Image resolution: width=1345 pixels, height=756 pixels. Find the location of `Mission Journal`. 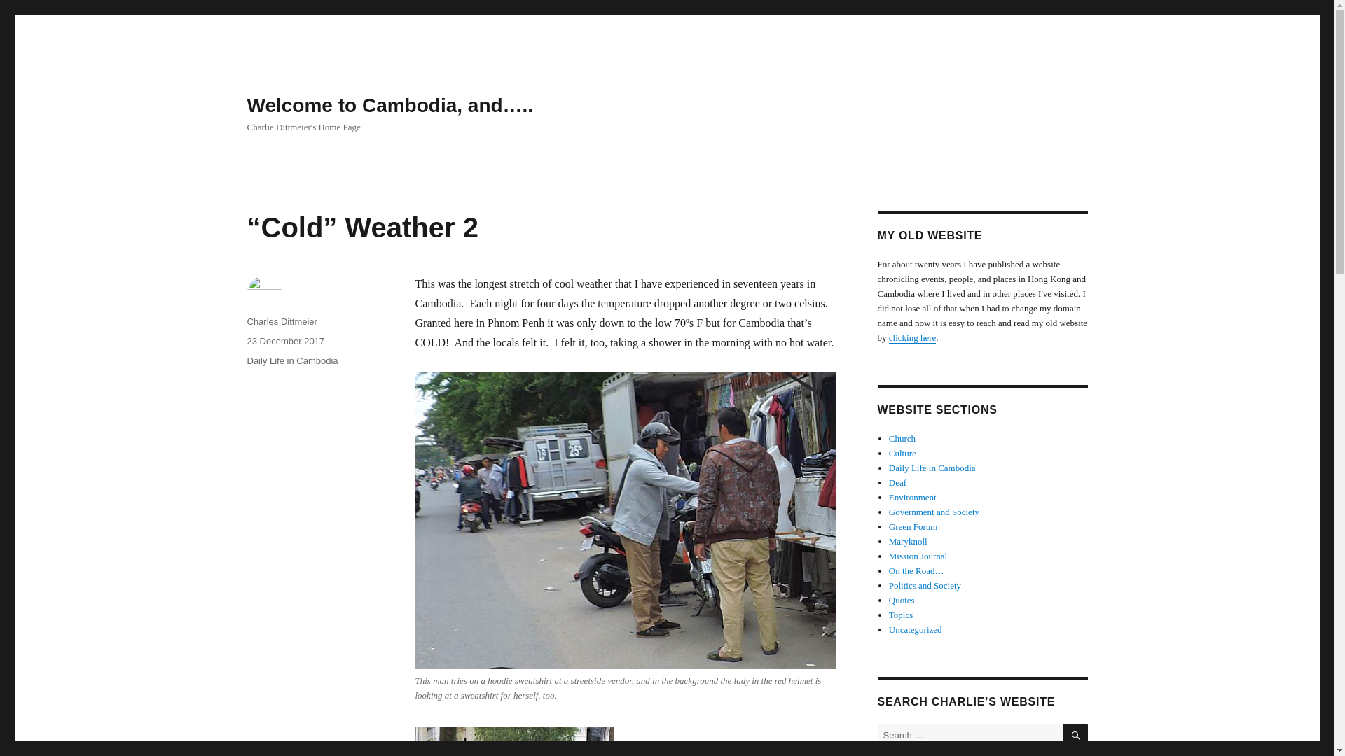

Mission Journal is located at coordinates (918, 556).